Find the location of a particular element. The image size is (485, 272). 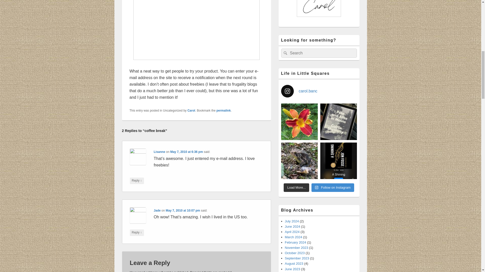

permalink is located at coordinates (223, 111).